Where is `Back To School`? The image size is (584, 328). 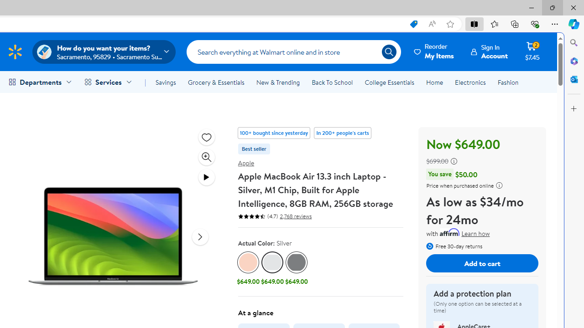 Back To School is located at coordinates (332, 82).